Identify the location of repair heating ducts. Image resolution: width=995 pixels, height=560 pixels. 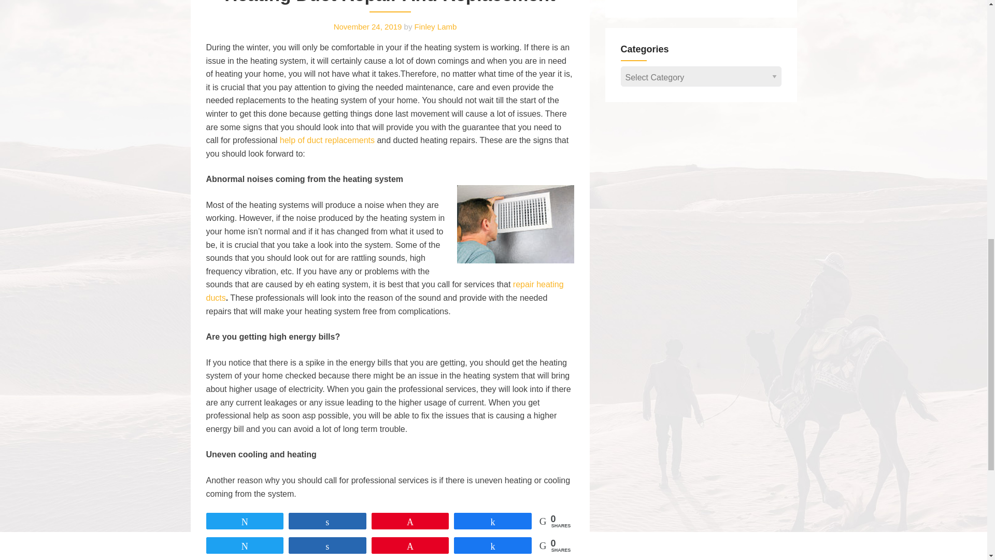
(385, 291).